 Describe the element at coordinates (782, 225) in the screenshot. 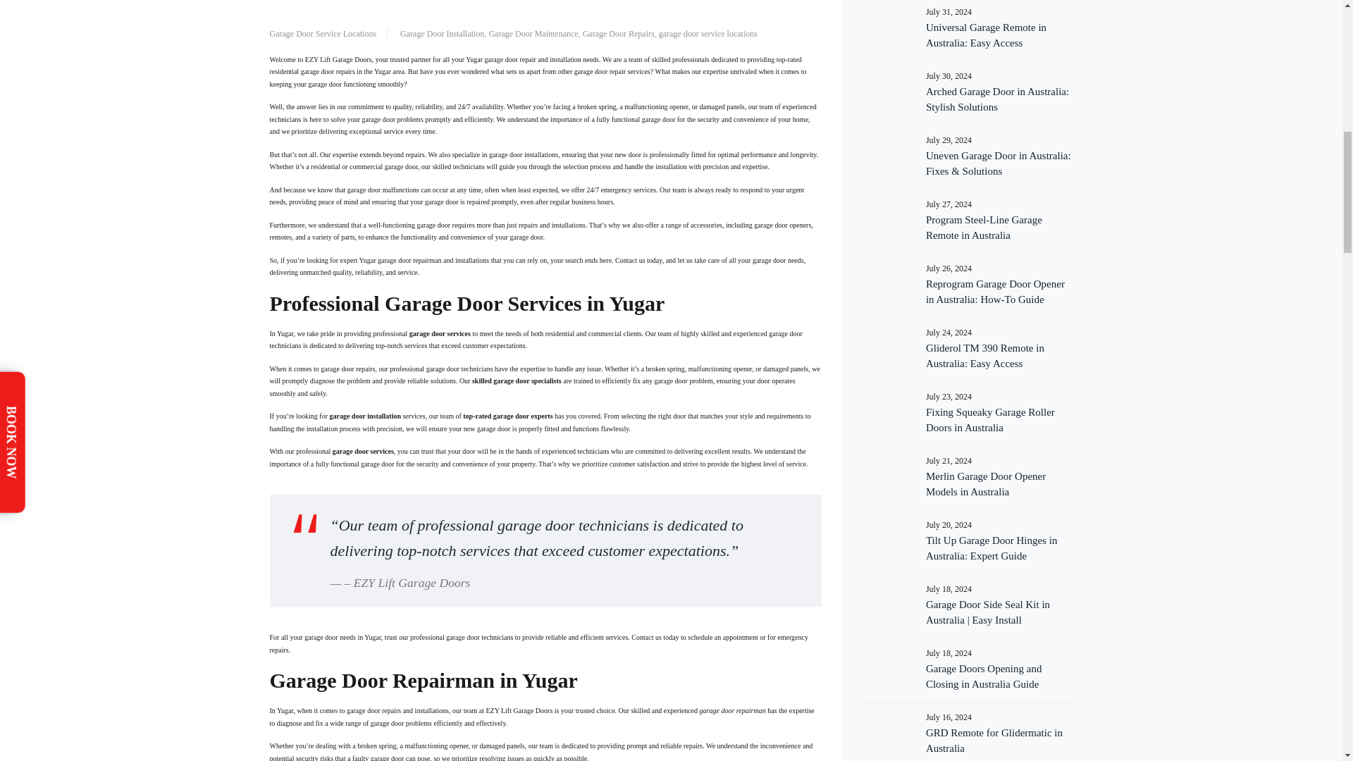

I see `garage door openers` at that location.